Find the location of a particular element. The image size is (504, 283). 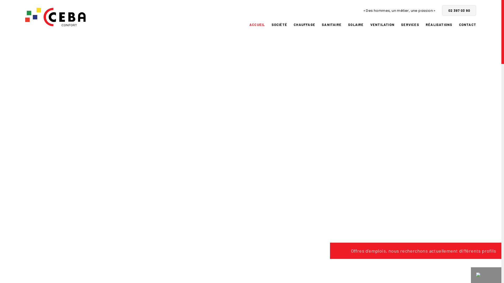

SANITAIRE is located at coordinates (332, 25).